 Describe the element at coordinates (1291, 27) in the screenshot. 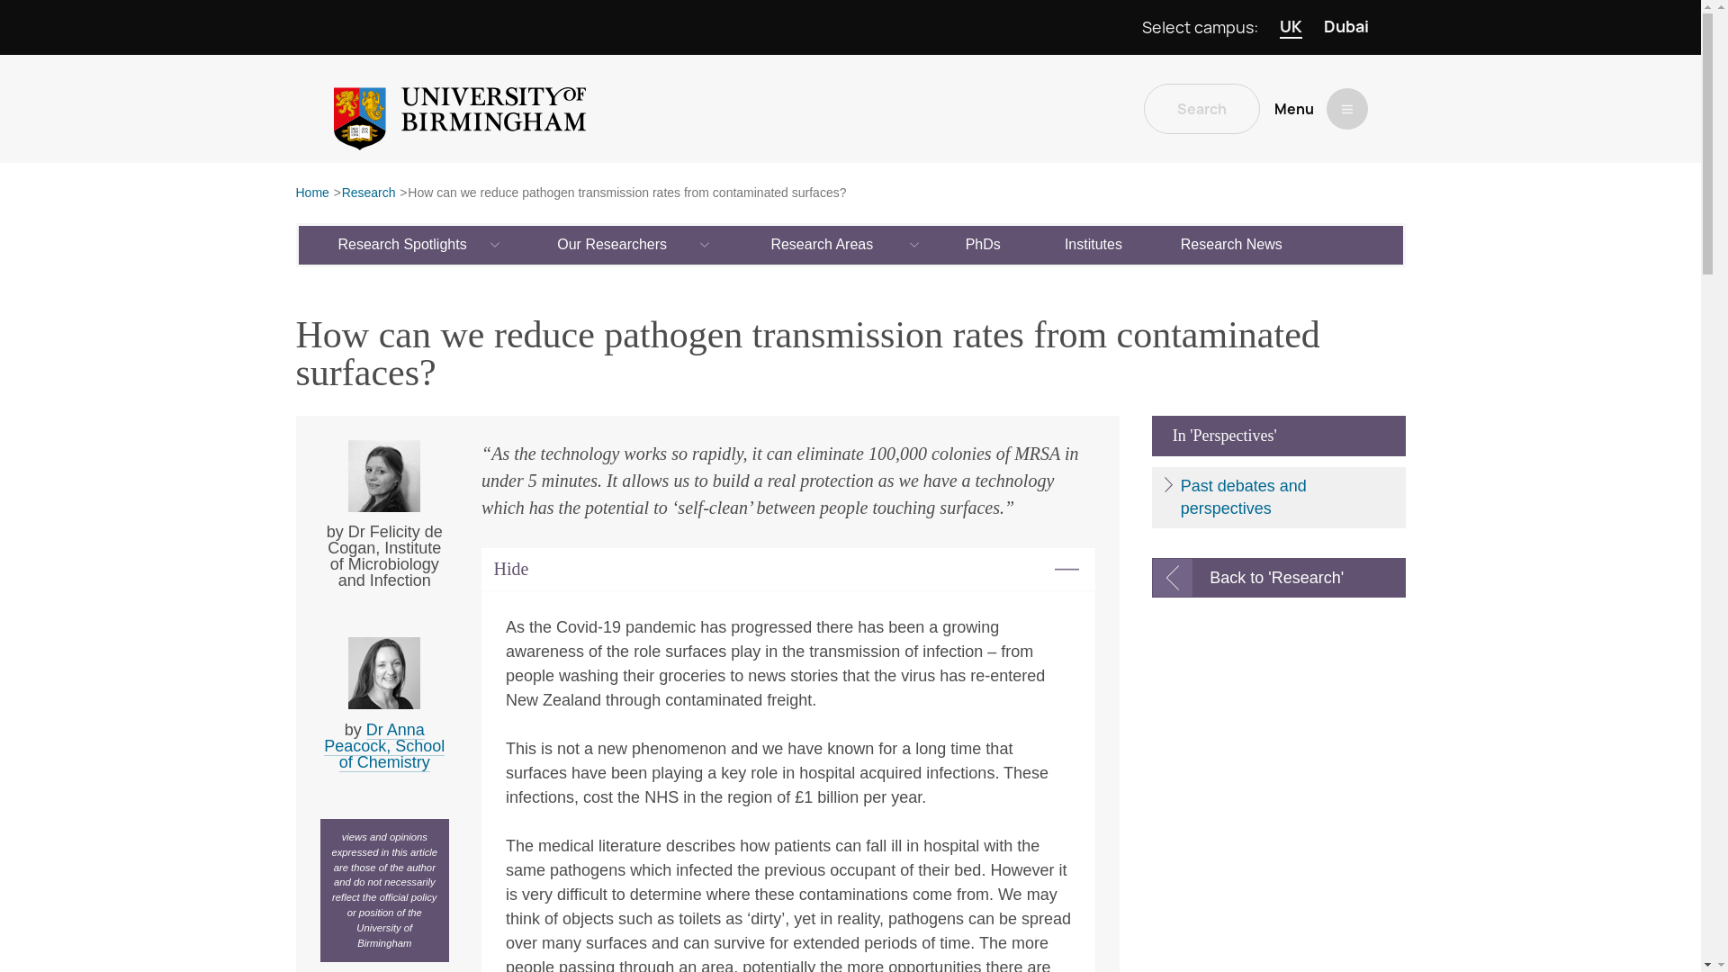

I see `UK` at that location.